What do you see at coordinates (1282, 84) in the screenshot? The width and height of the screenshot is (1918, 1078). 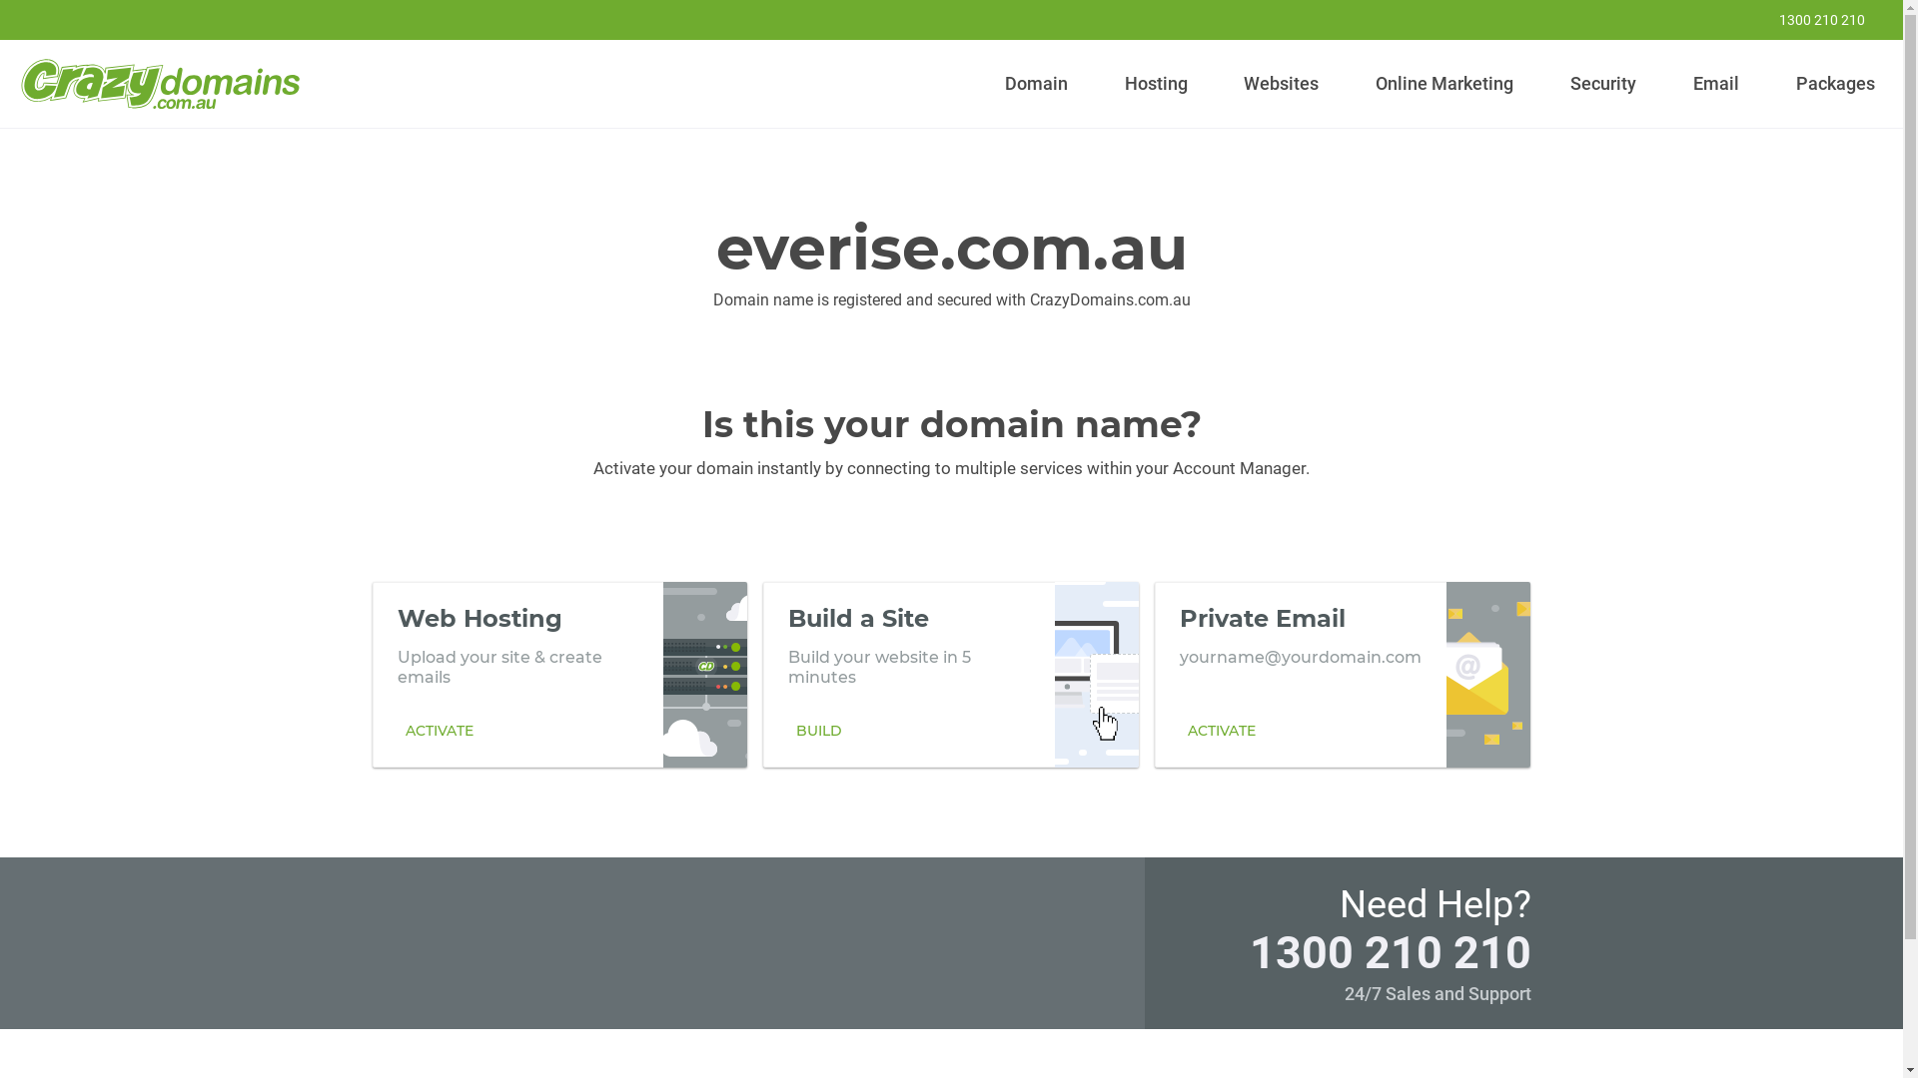 I see `Websites` at bounding box center [1282, 84].